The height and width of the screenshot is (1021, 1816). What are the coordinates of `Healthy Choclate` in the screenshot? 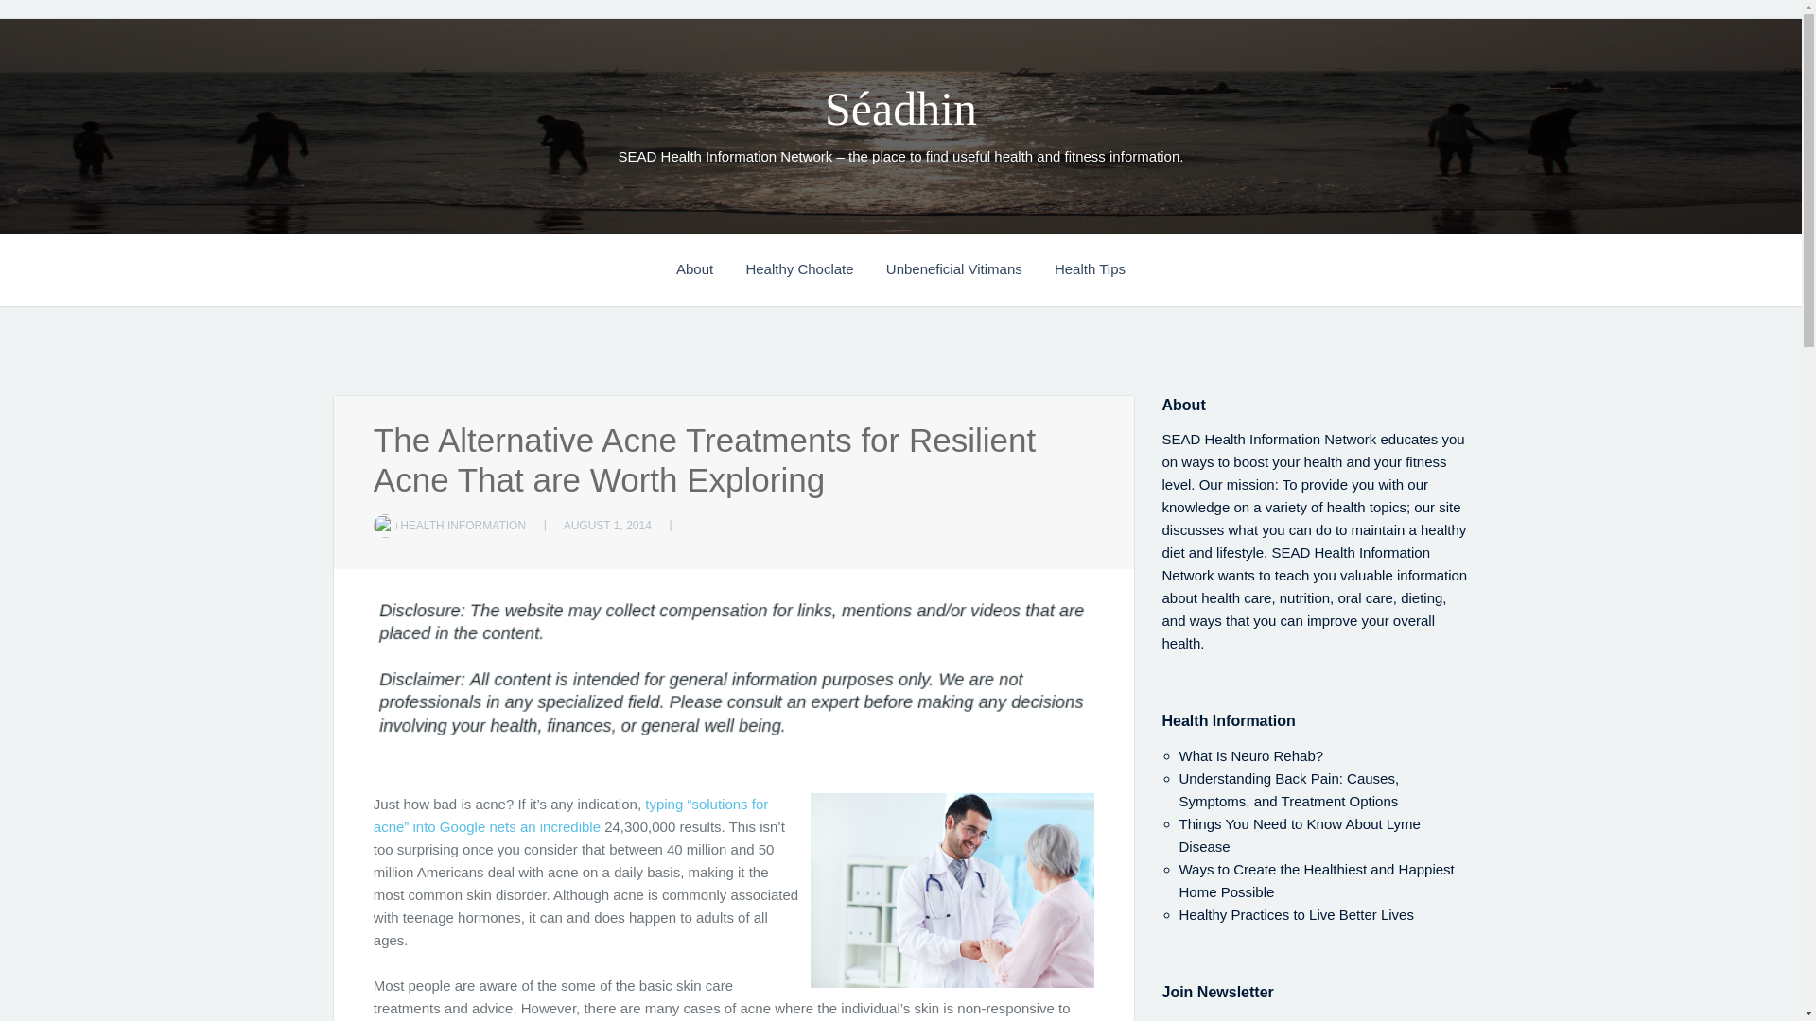 It's located at (812, 267).